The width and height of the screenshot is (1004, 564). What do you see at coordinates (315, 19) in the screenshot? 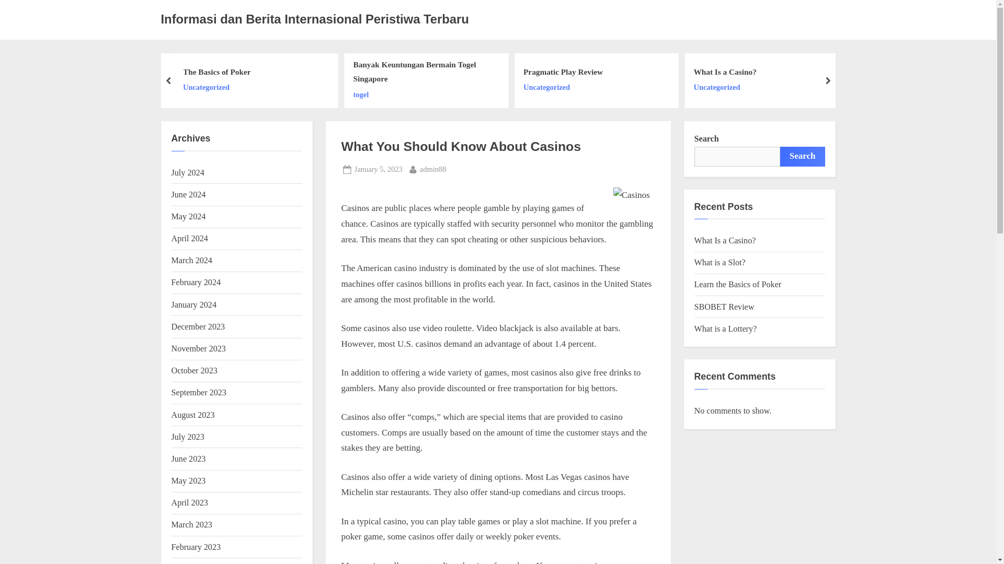
I see `togel` at bounding box center [315, 19].